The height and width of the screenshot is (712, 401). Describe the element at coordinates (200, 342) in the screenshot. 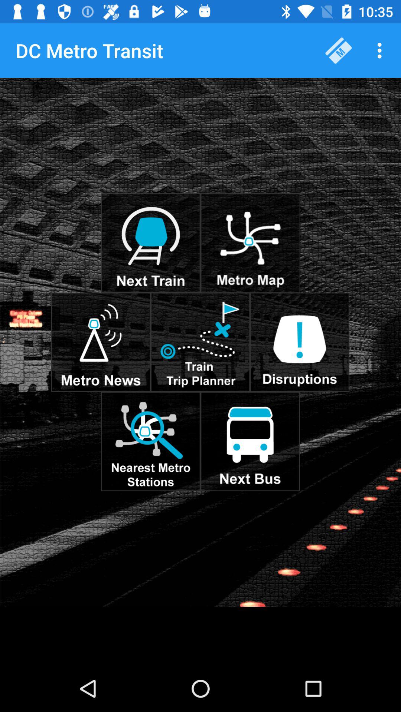

I see `click train trip planner` at that location.